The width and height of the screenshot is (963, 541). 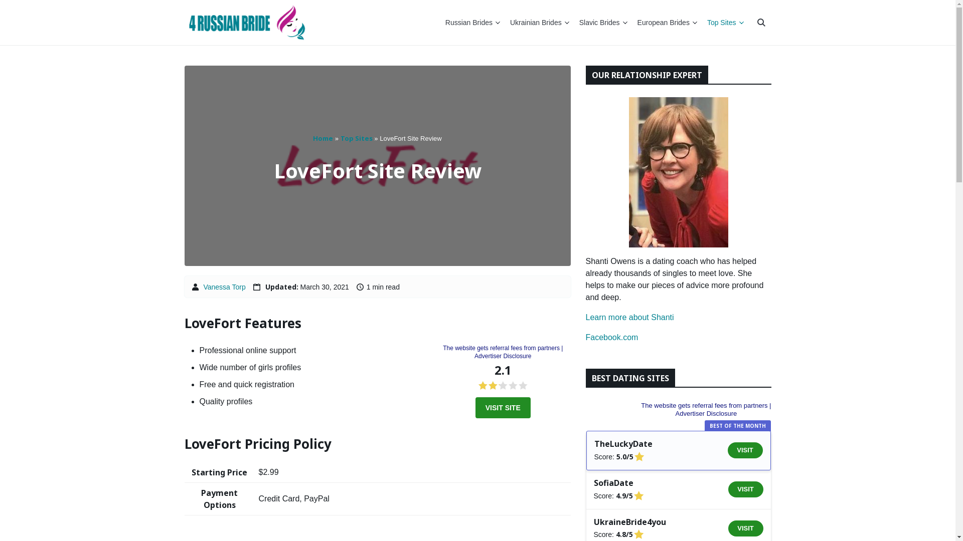 What do you see at coordinates (472, 23) in the screenshot?
I see `Russian Brides` at bounding box center [472, 23].